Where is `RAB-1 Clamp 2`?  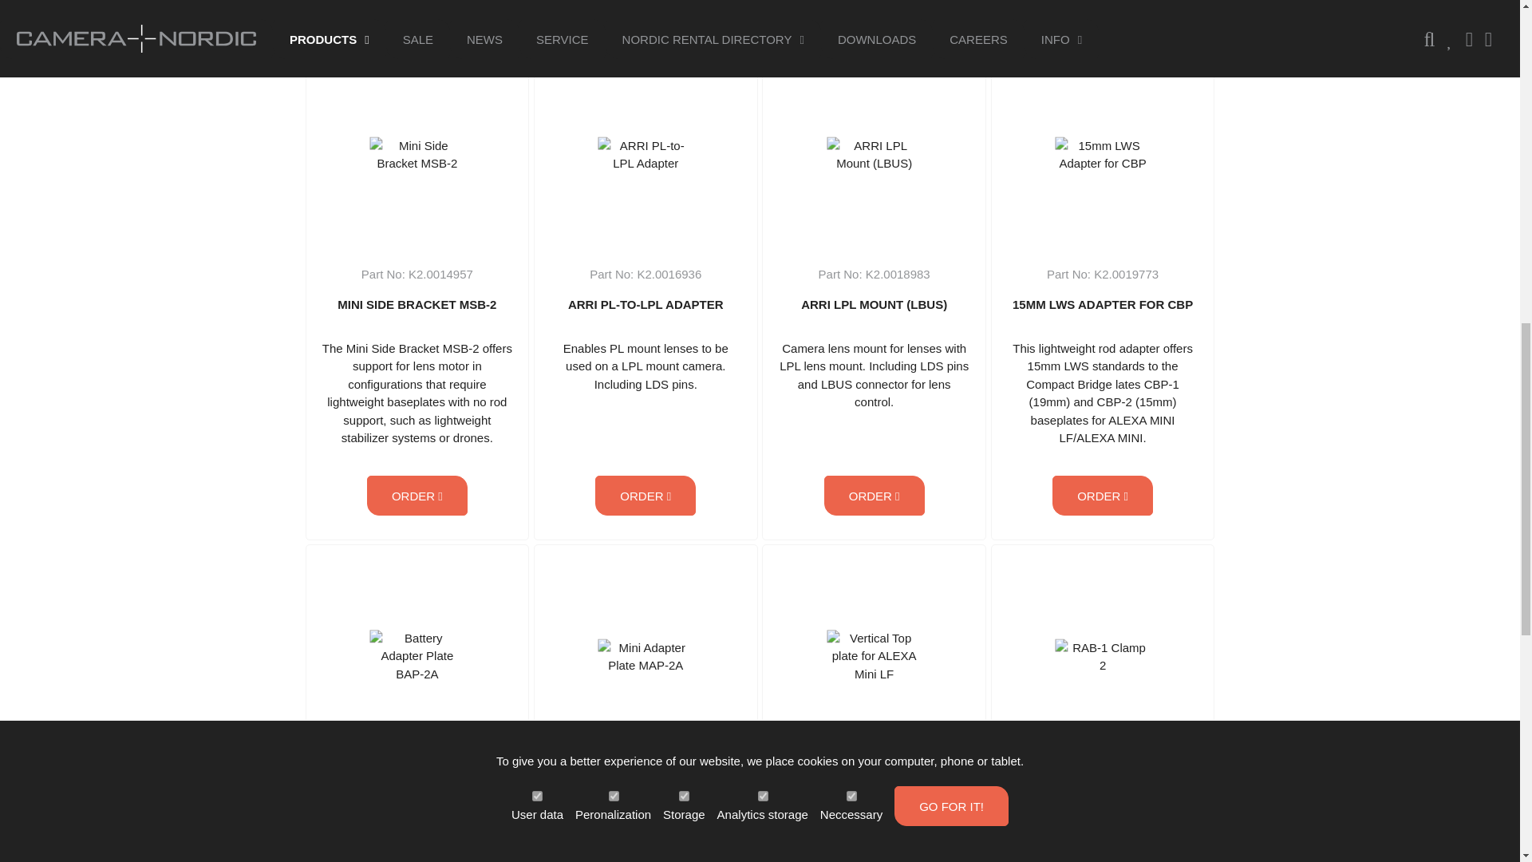 RAB-1 Clamp 2 is located at coordinates (1103, 656).